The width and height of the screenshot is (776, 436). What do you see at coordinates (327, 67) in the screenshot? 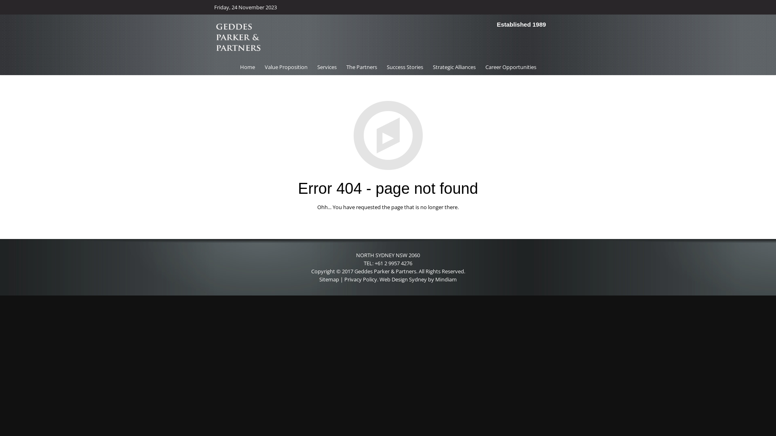
I see `Services` at bounding box center [327, 67].